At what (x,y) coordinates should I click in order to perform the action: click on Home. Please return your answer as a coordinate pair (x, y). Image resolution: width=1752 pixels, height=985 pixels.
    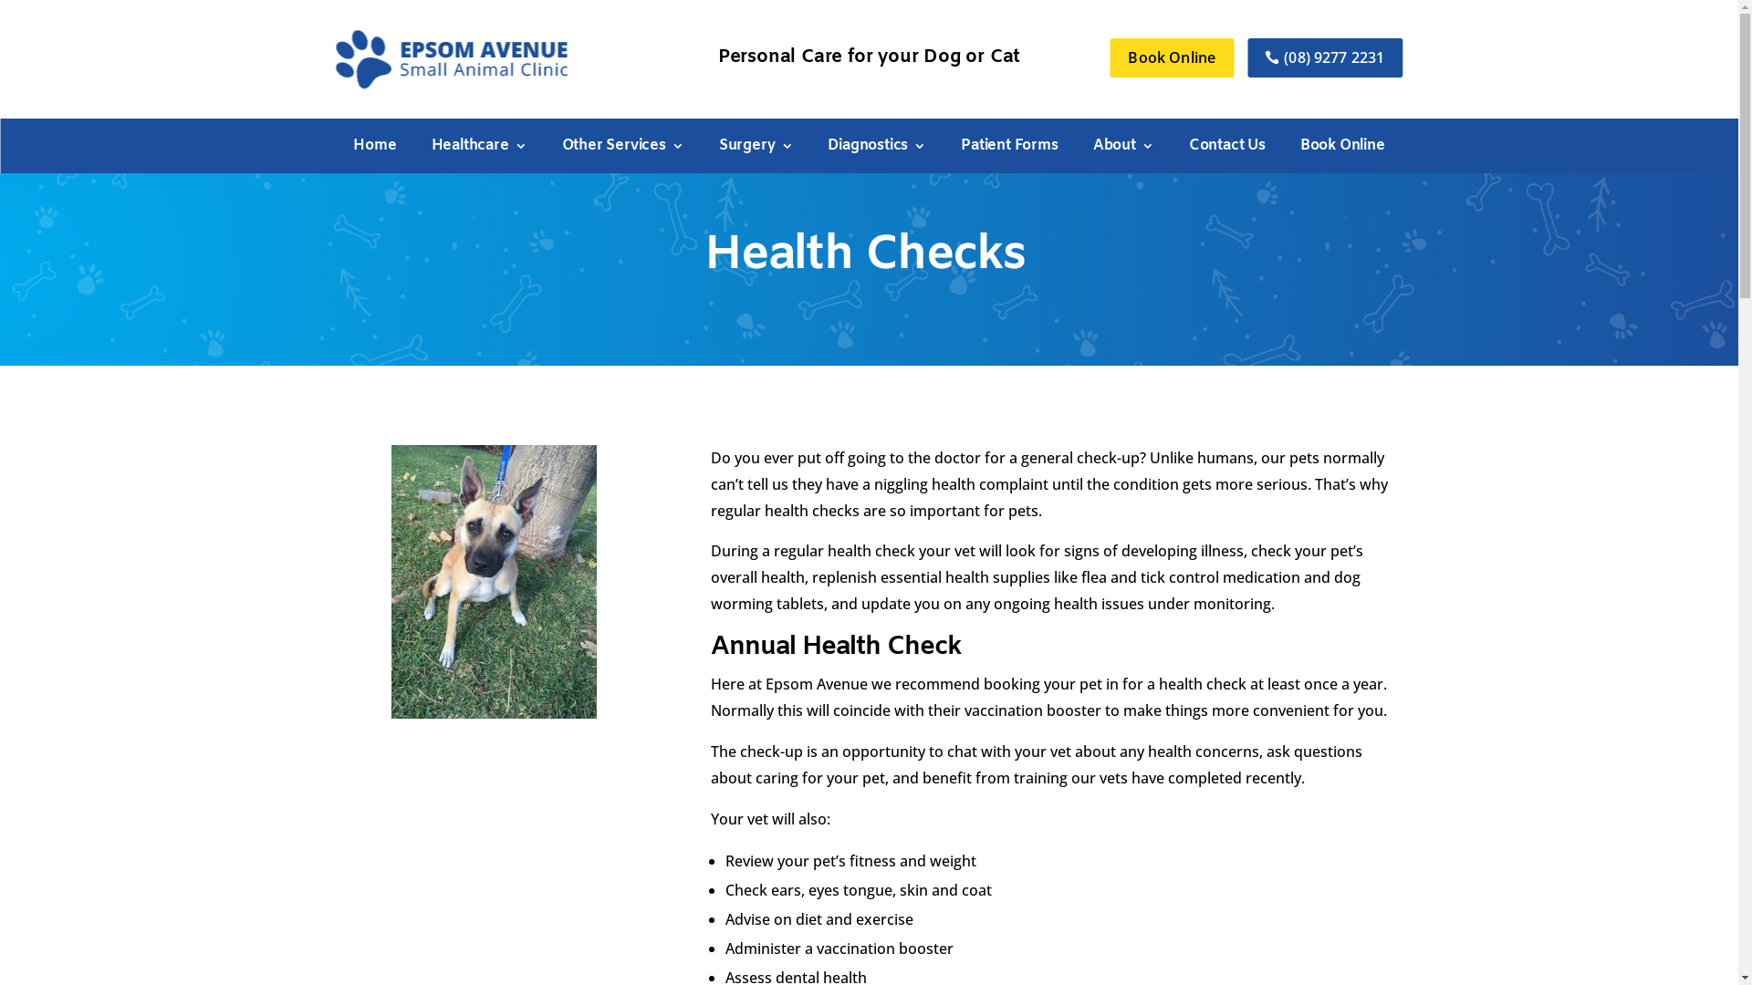
    Looking at the image, I should click on (374, 150).